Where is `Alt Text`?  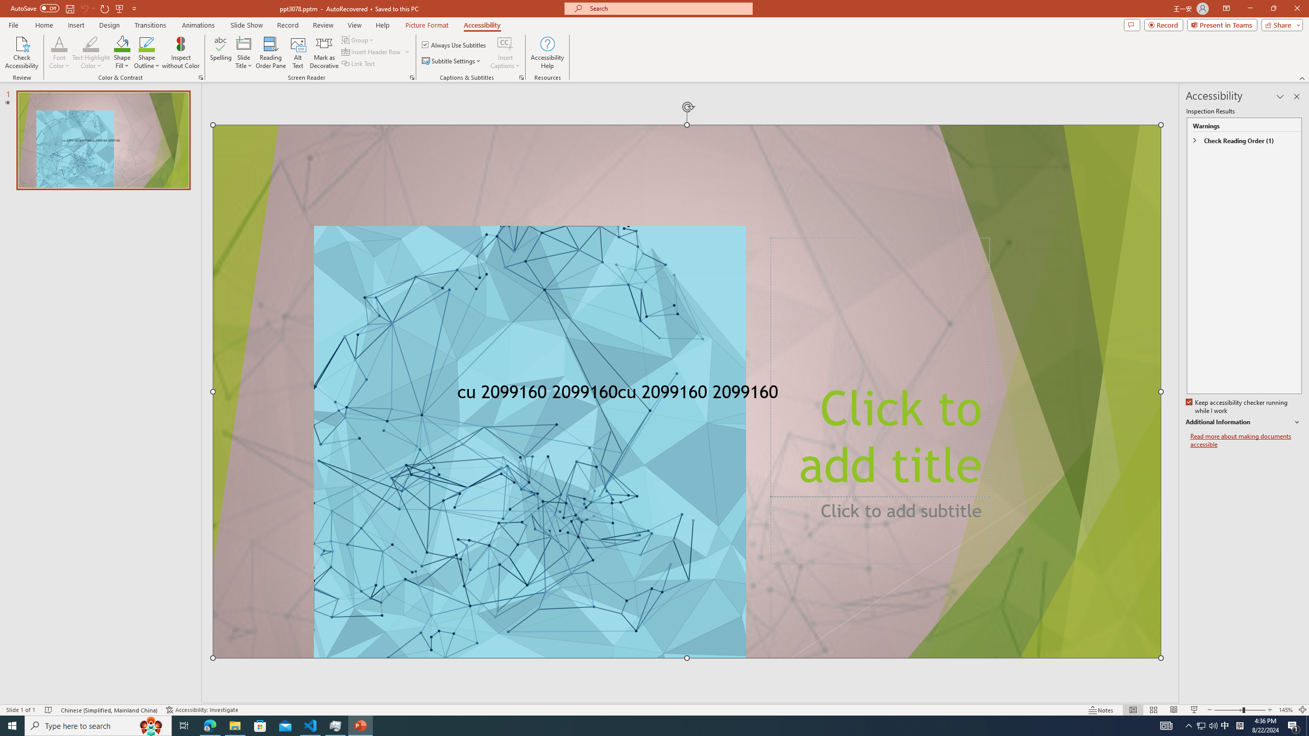
Alt Text is located at coordinates (299, 53).